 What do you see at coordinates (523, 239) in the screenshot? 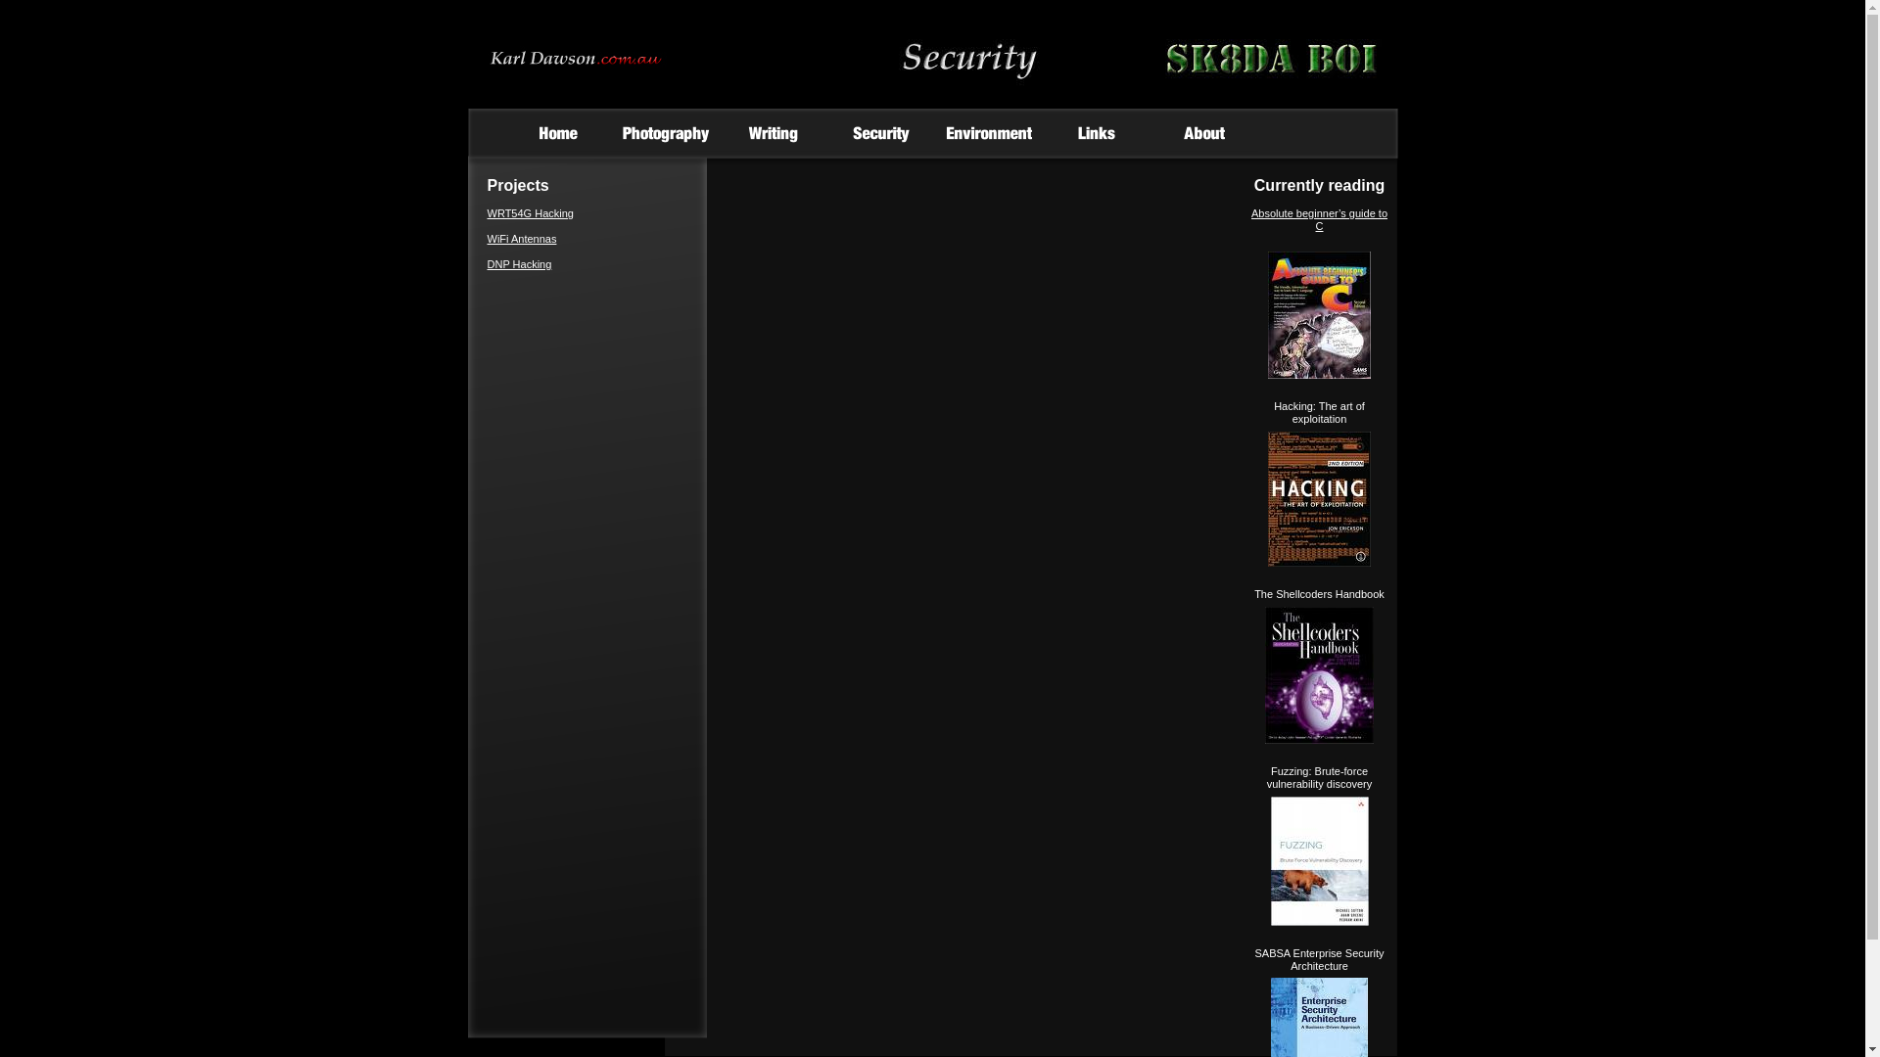
I see `WiFi Antennas` at bounding box center [523, 239].